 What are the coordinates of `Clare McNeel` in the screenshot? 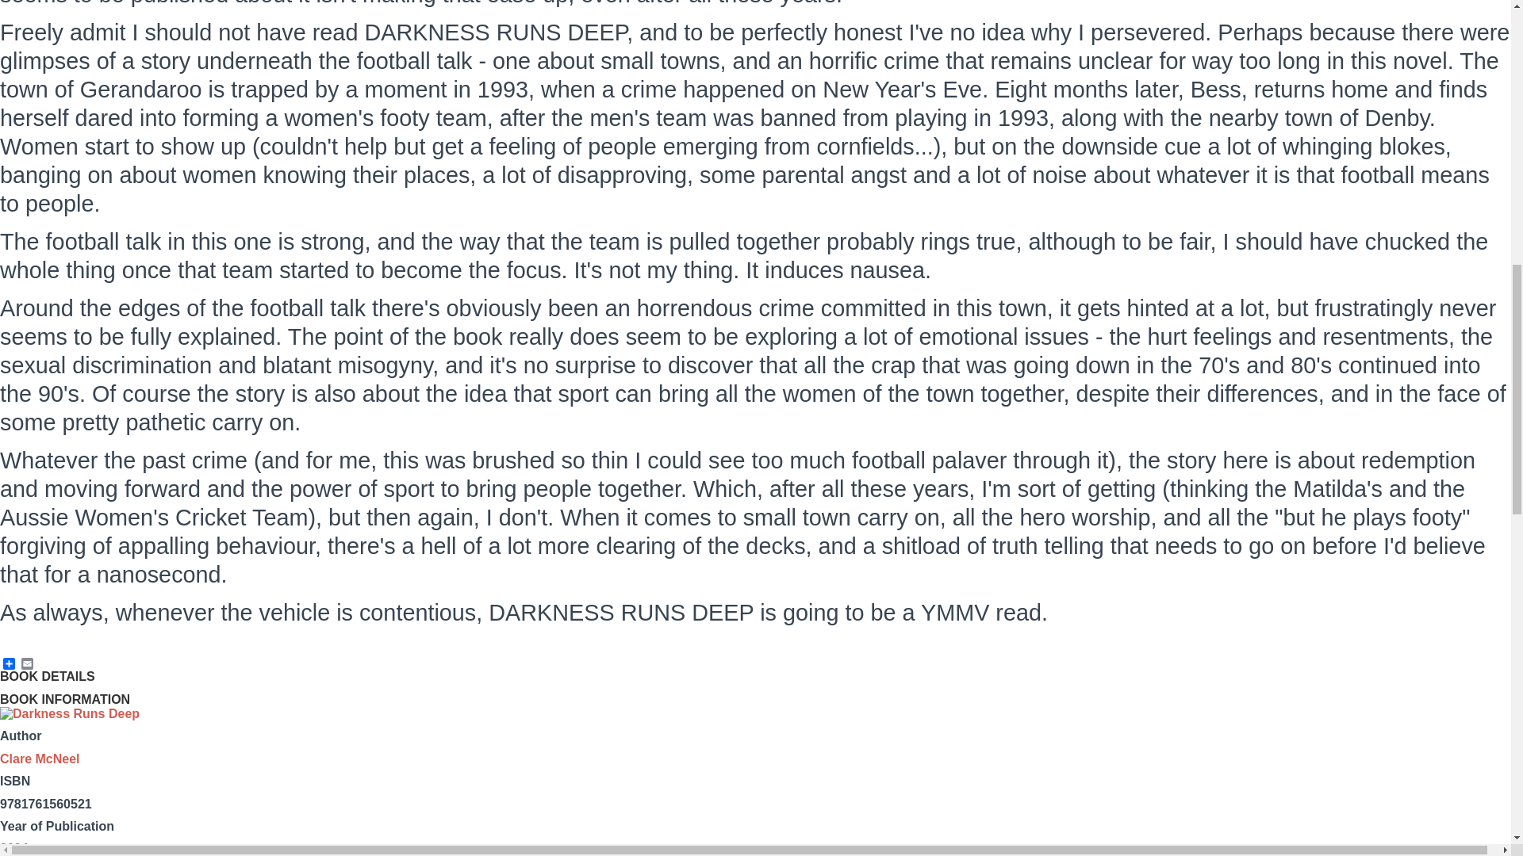 It's located at (40, 759).